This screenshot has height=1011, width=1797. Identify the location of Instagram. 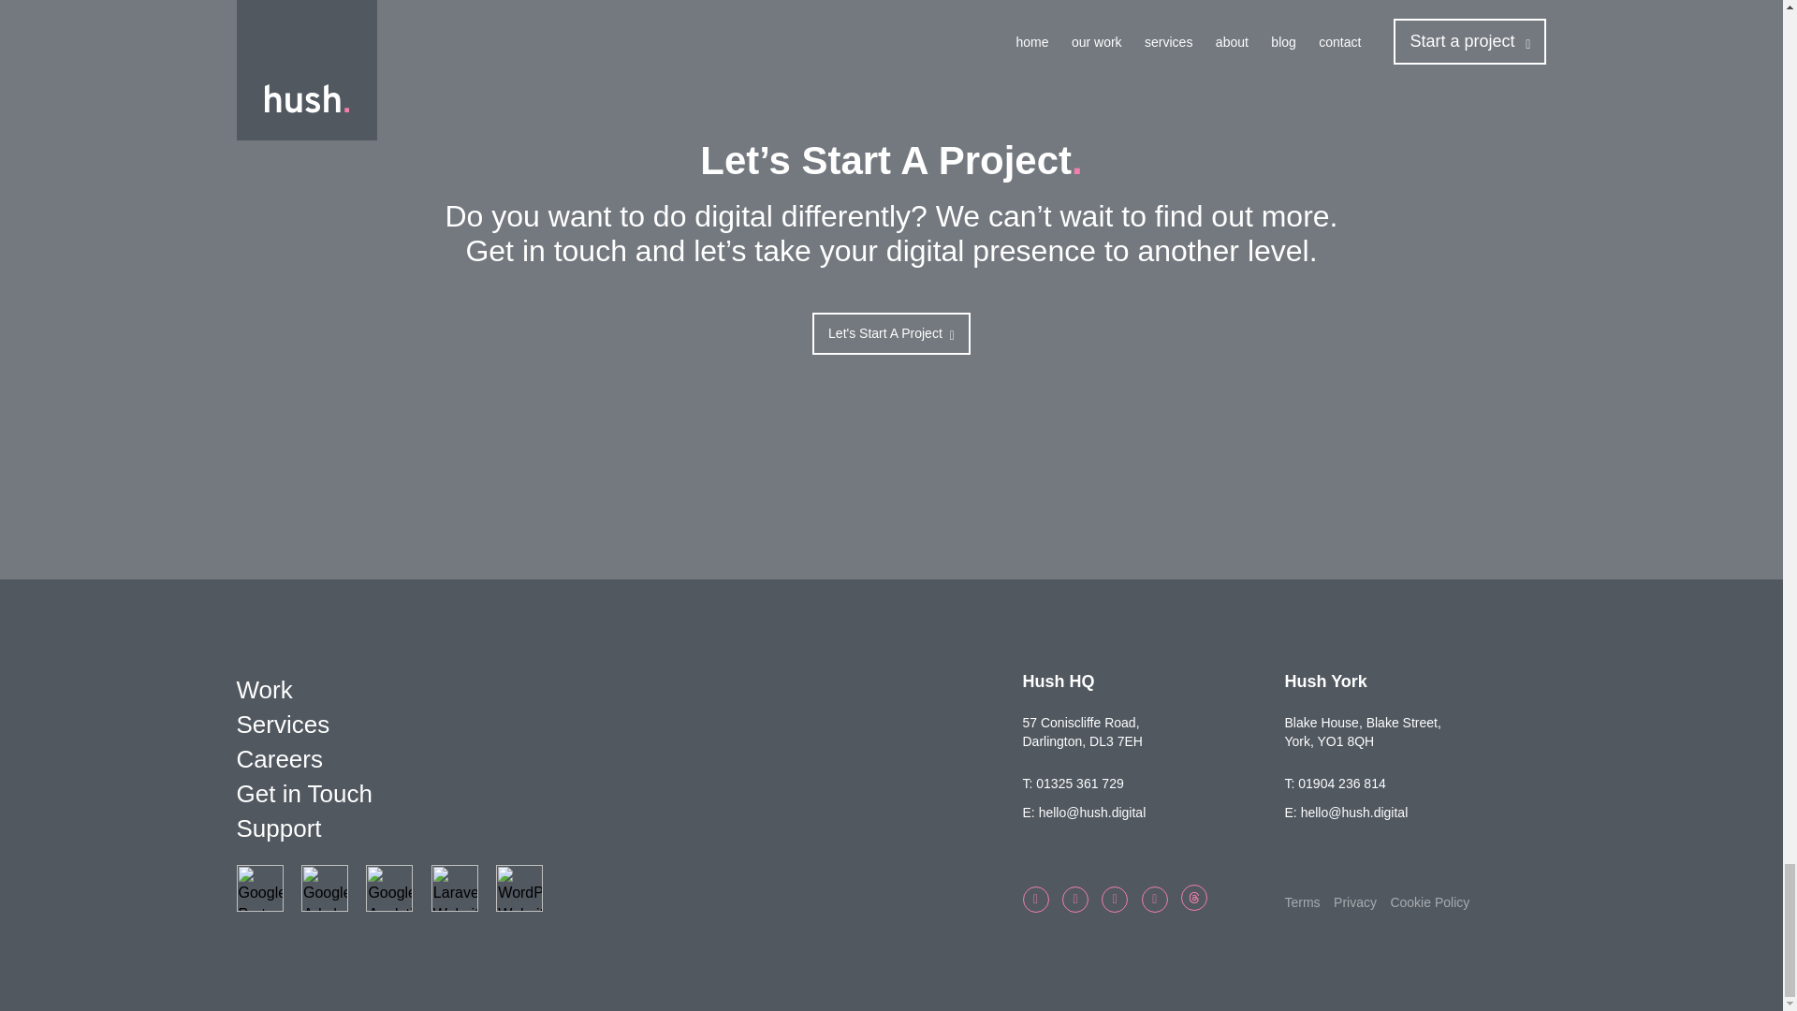
(1155, 900).